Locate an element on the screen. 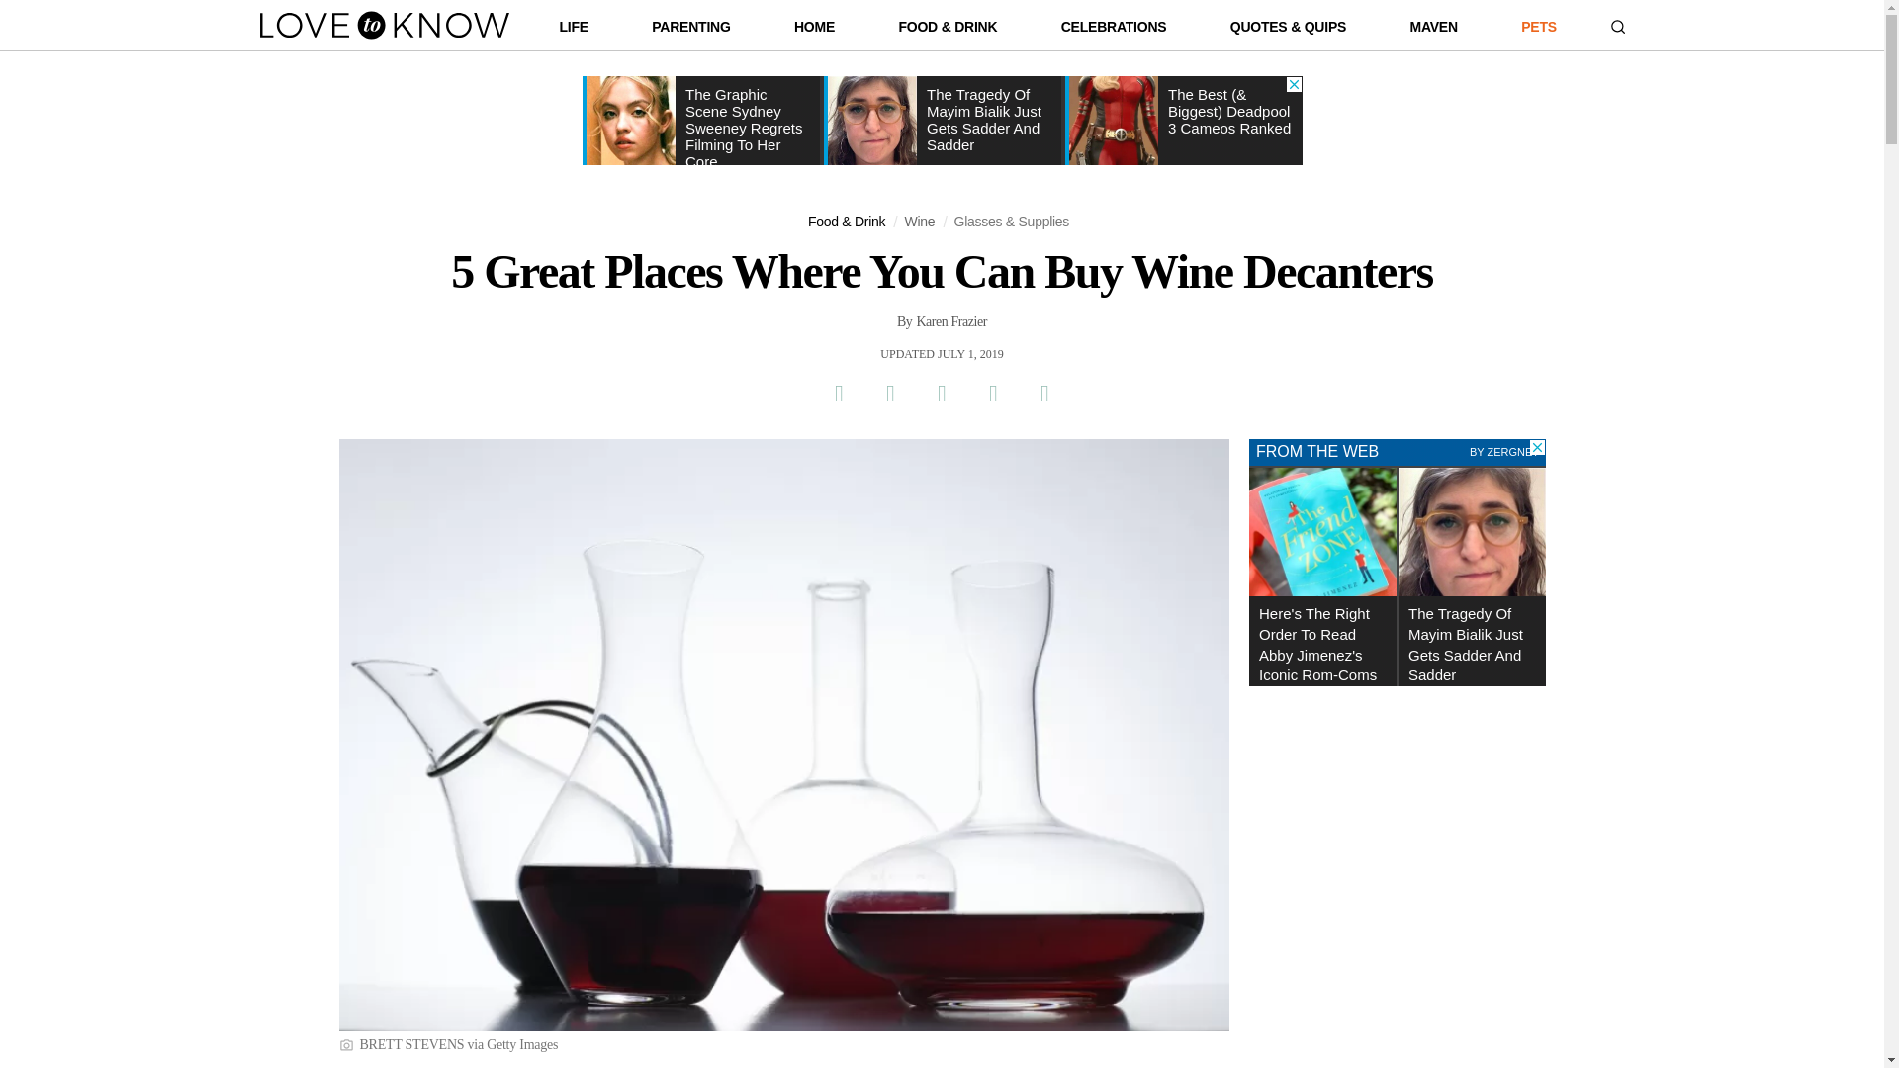  HOME is located at coordinates (814, 31).